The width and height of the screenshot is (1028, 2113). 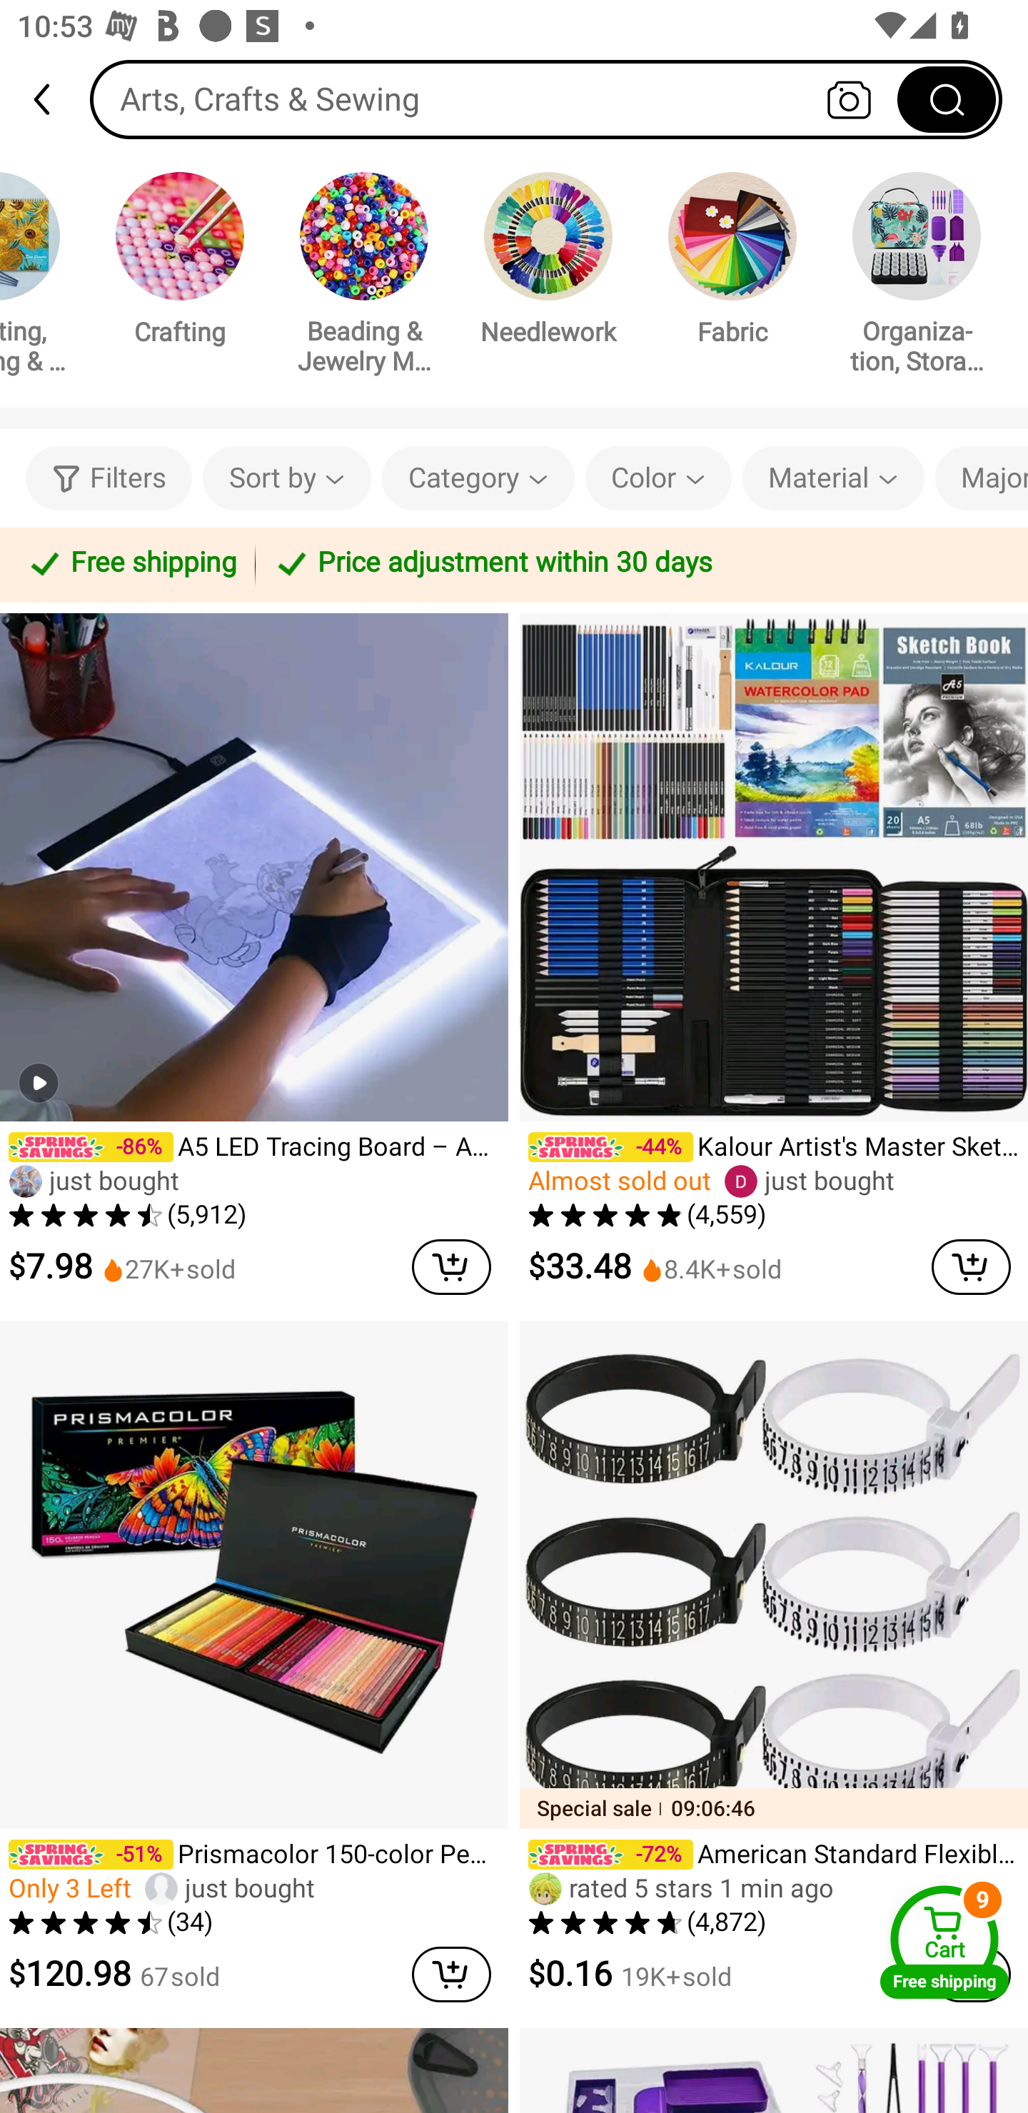 I want to click on Needlework, so click(x=548, y=263).